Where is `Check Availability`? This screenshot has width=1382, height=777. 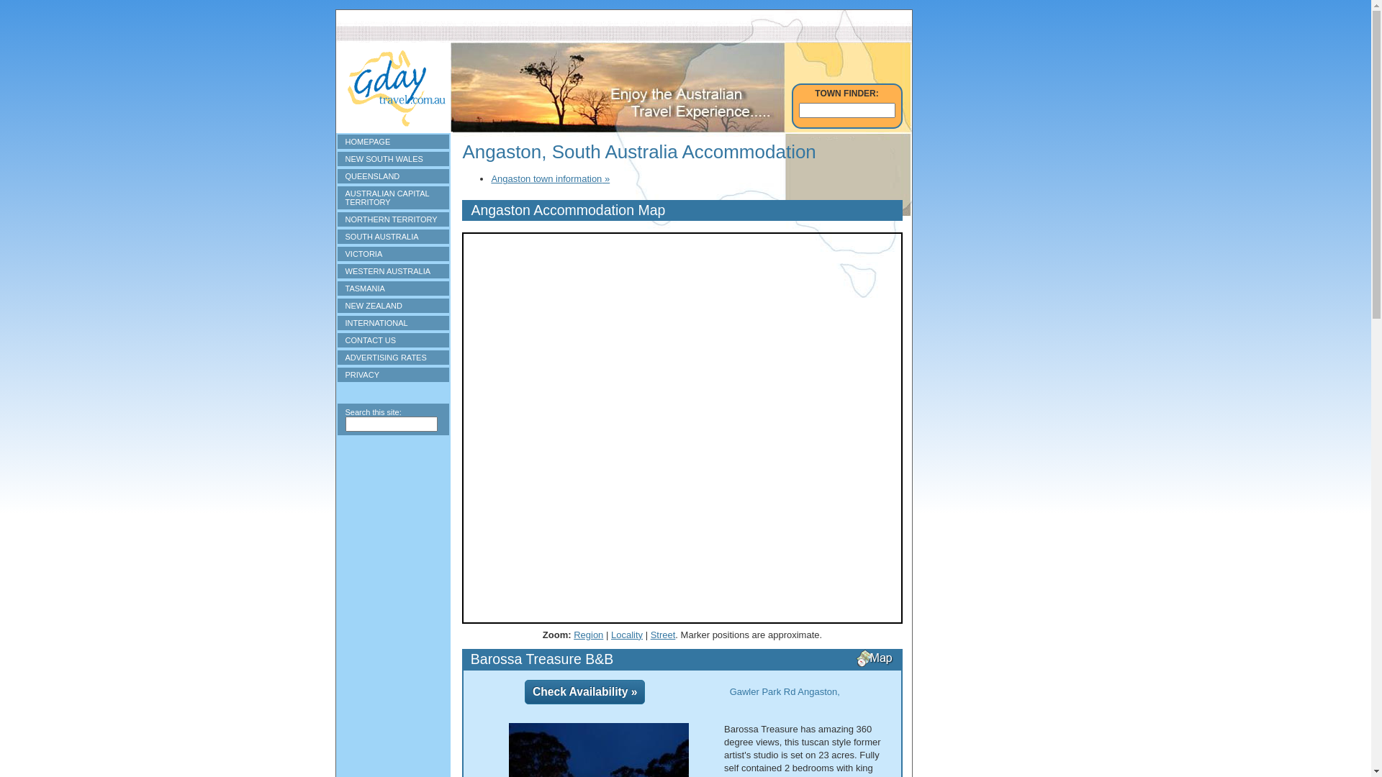
Check Availability is located at coordinates (584, 692).